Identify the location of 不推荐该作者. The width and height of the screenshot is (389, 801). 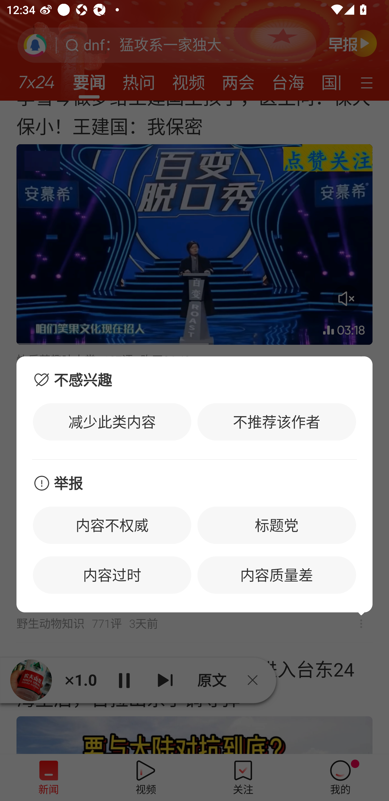
(277, 422).